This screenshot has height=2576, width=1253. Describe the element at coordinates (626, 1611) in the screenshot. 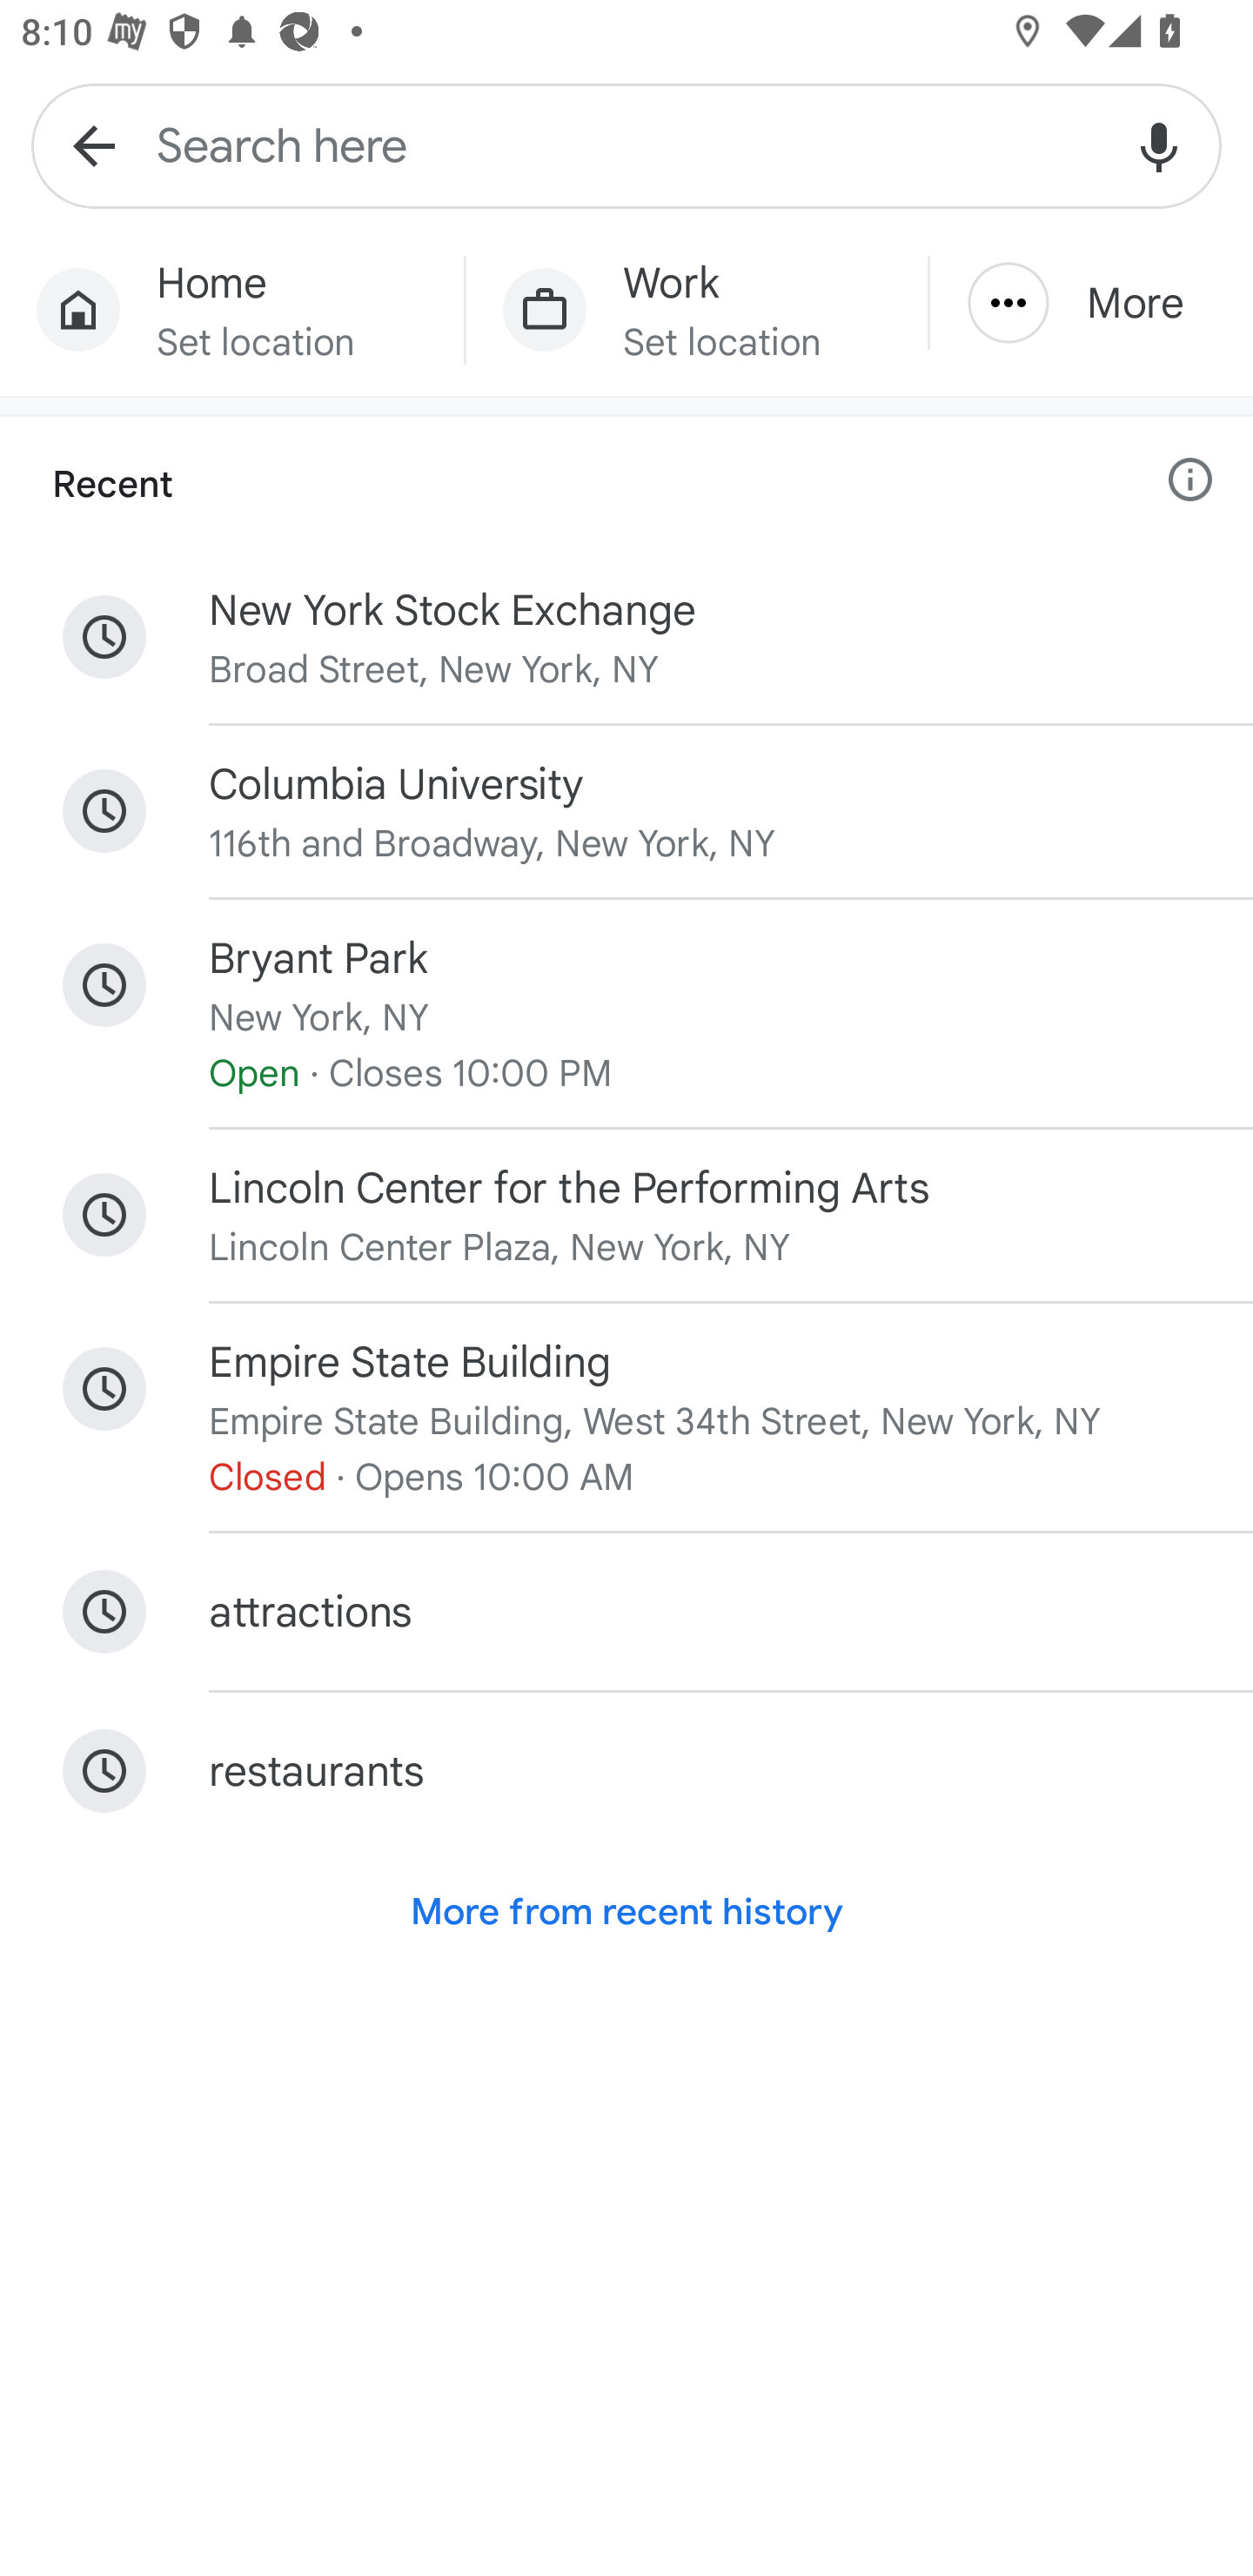

I see `attractions` at that location.